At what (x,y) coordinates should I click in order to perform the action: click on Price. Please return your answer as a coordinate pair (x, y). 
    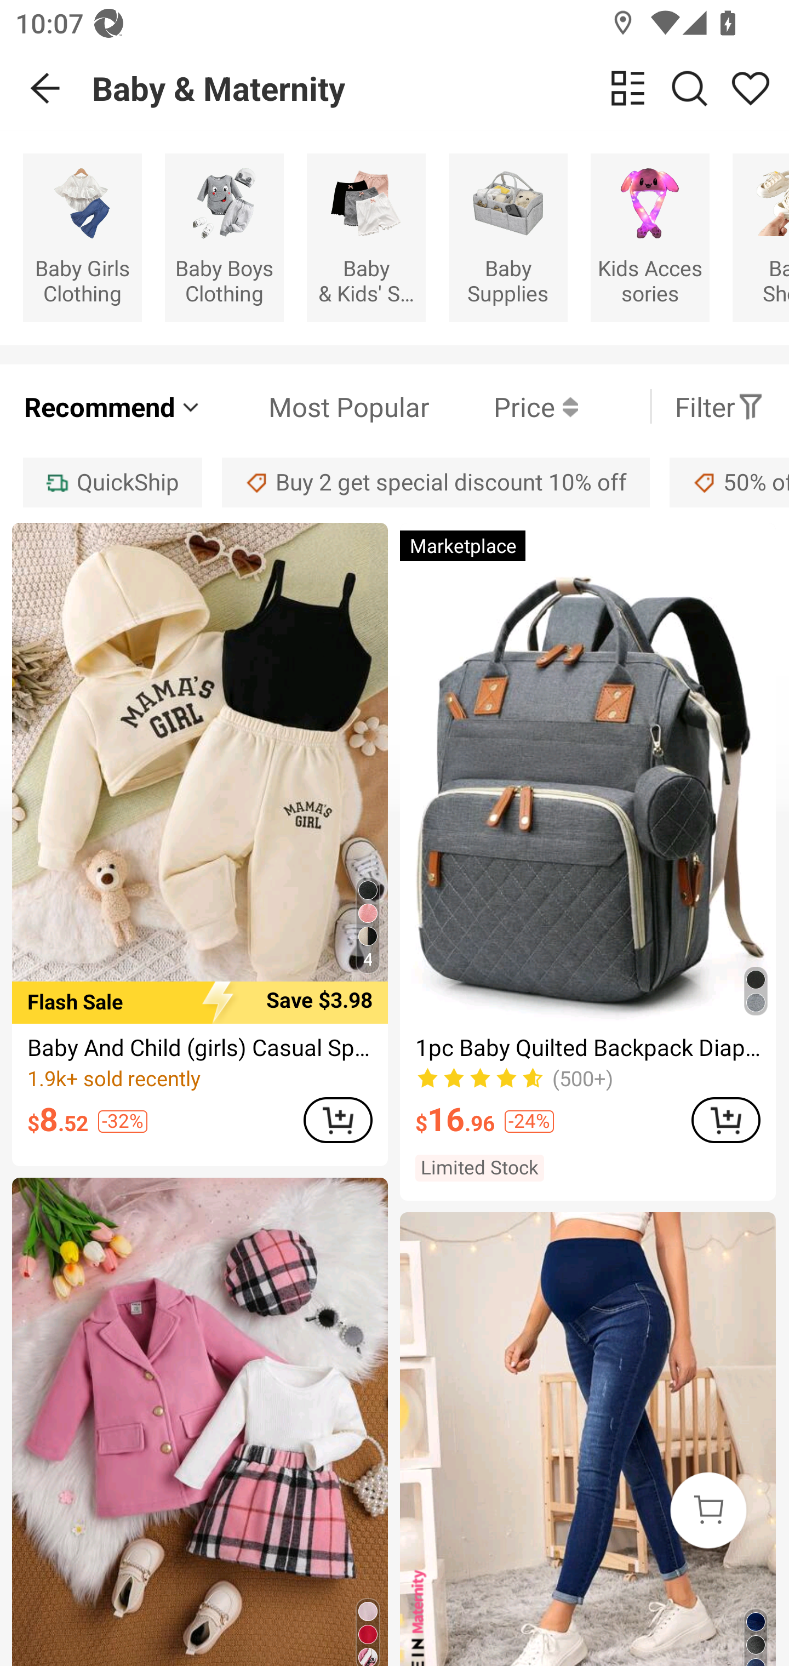
    Looking at the image, I should click on (504, 406).